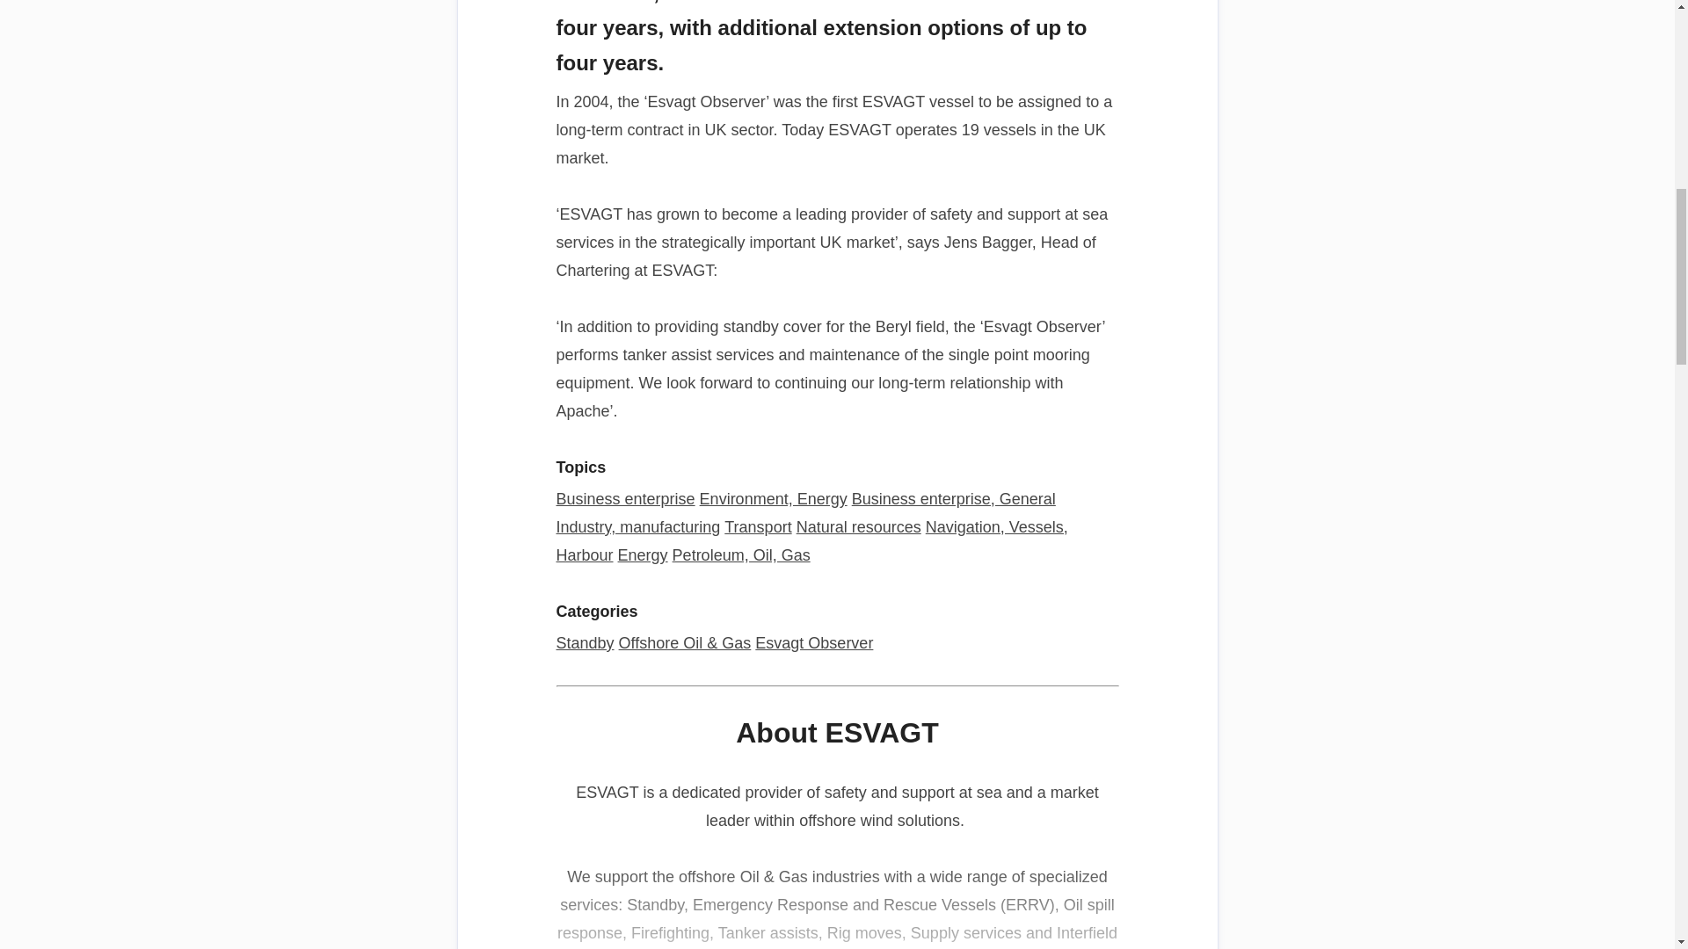 The width and height of the screenshot is (1688, 949). Describe the element at coordinates (637, 527) in the screenshot. I see `Industry, manufacturing` at that location.